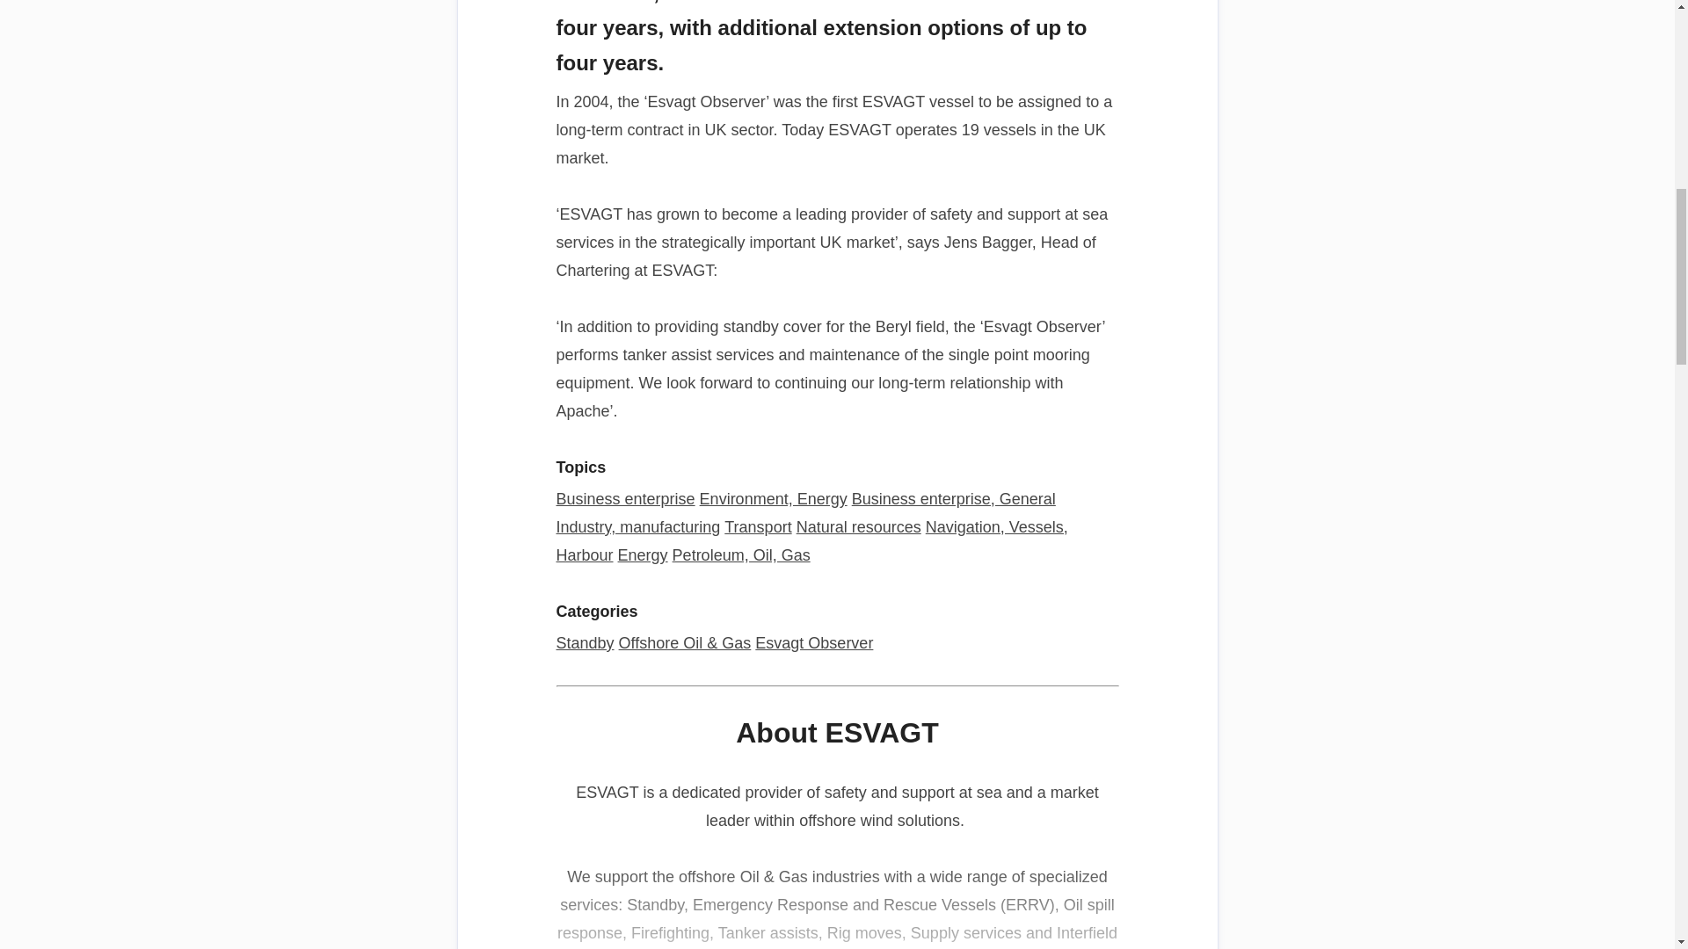 The width and height of the screenshot is (1688, 949). Describe the element at coordinates (637, 527) in the screenshot. I see `Industry, manufacturing` at that location.